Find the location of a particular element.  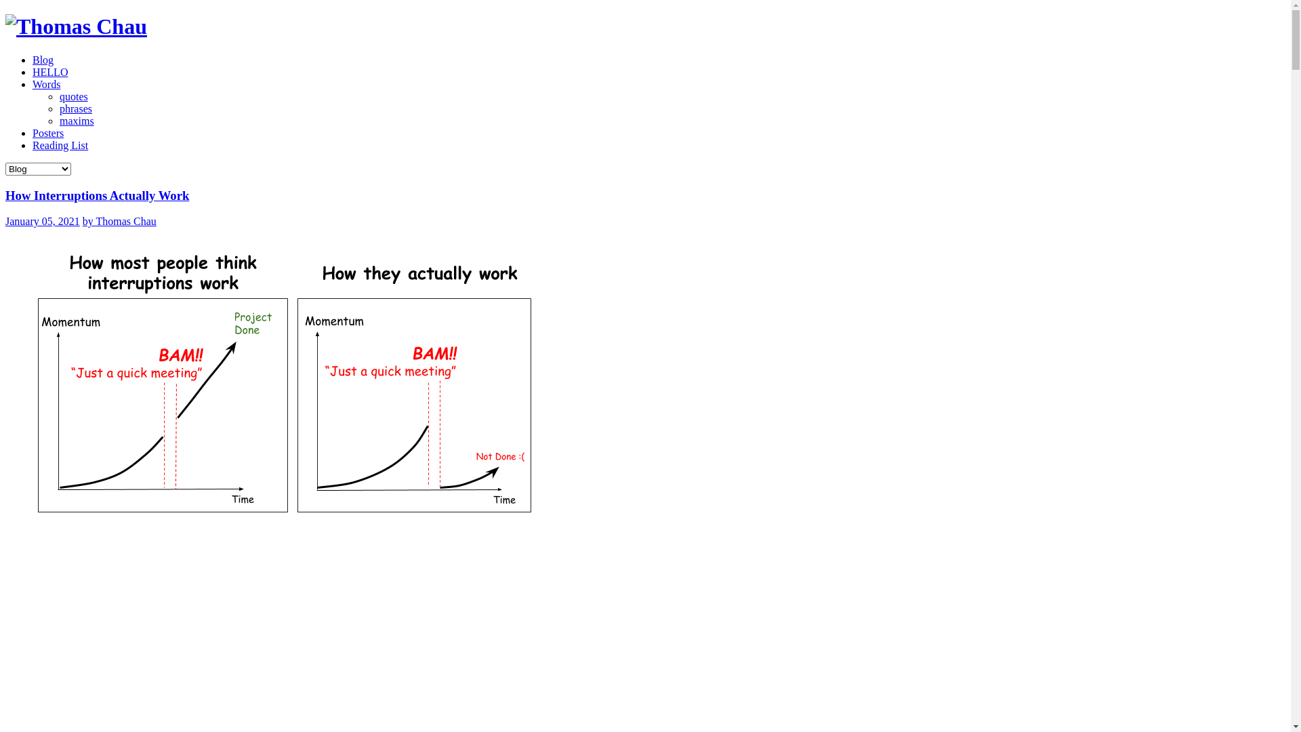

Posters is located at coordinates (48, 133).